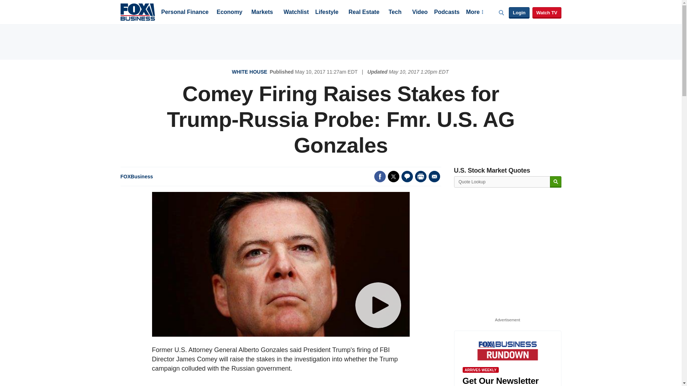 This screenshot has width=687, height=386. Describe the element at coordinates (519, 13) in the screenshot. I see `Login` at that location.